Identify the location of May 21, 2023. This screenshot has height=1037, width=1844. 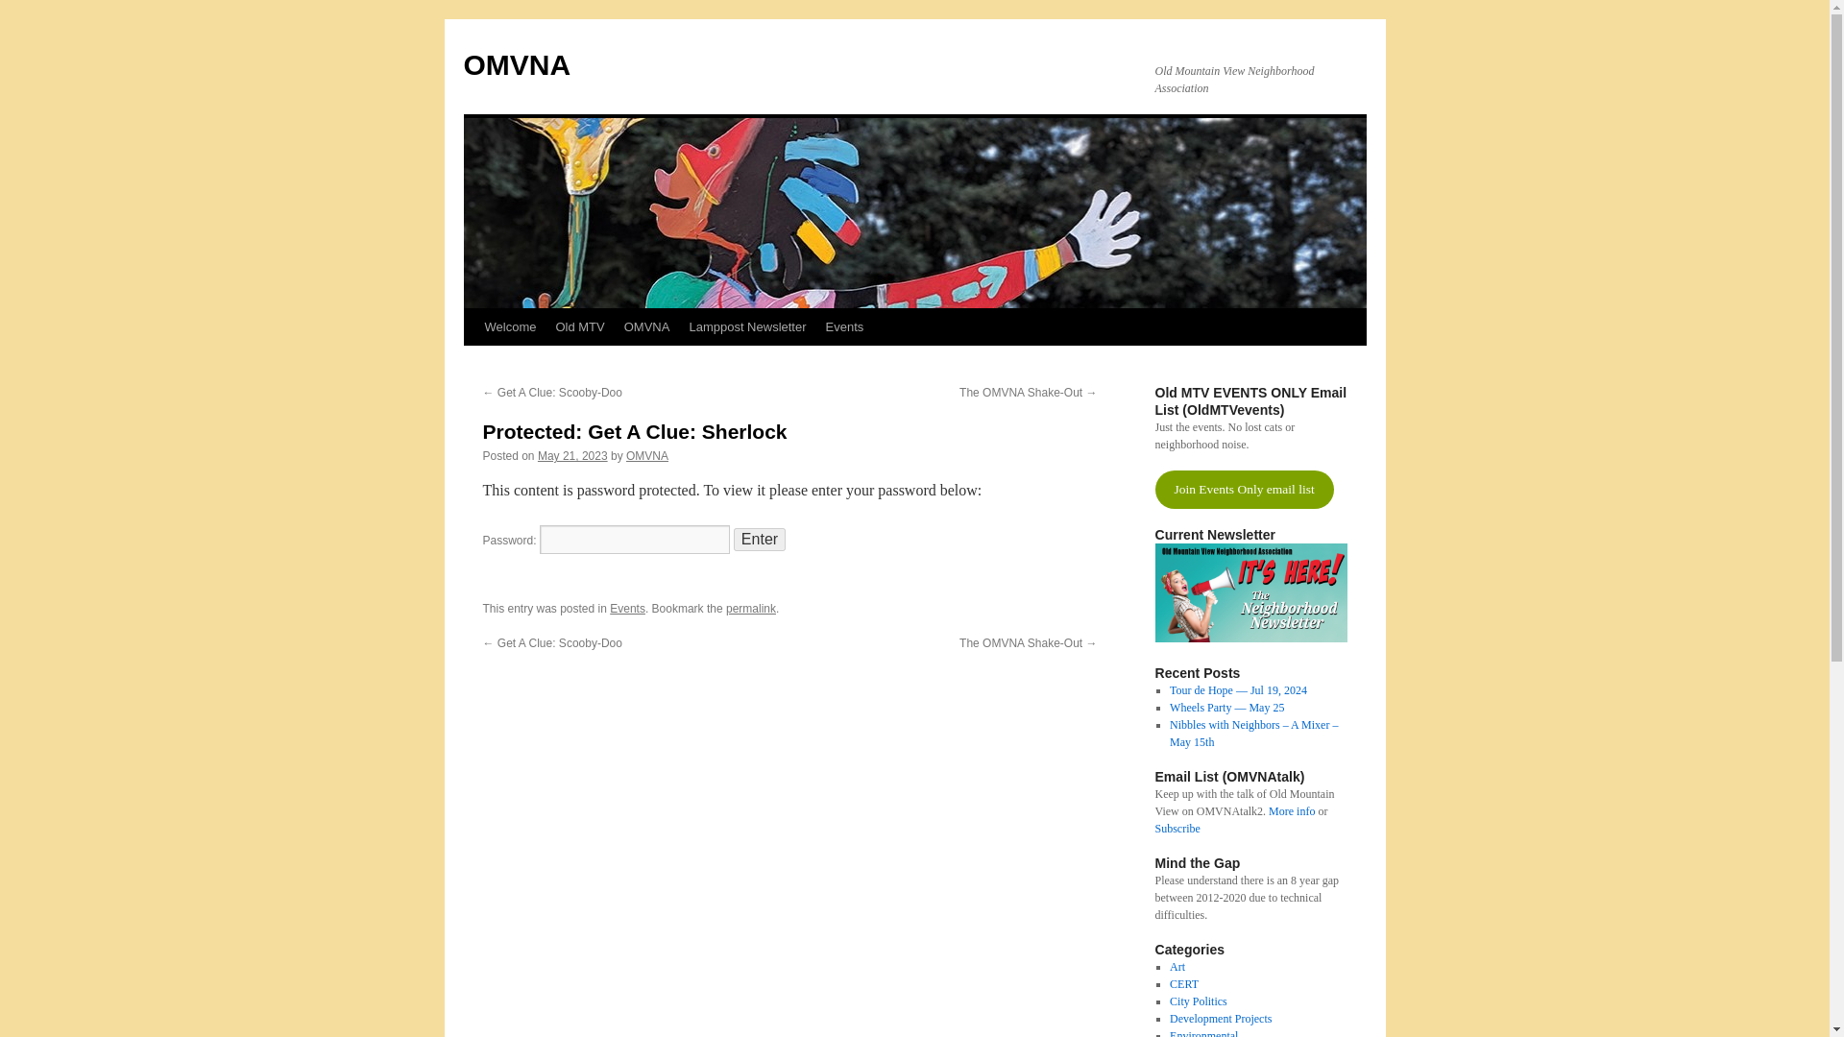
(572, 455).